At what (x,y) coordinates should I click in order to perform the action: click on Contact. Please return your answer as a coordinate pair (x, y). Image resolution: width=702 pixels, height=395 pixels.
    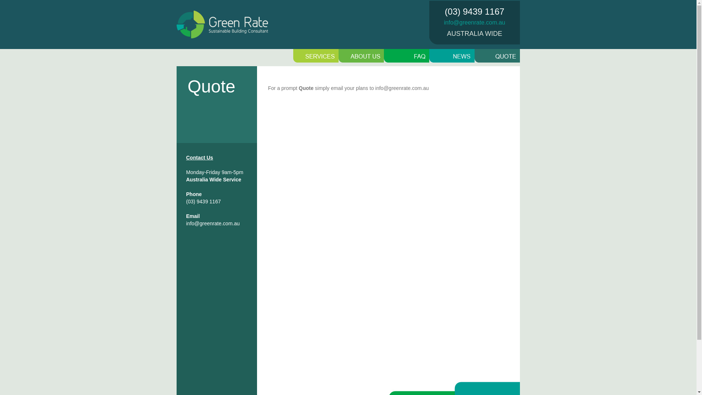
    Looking at the image, I should click on (497, 56).